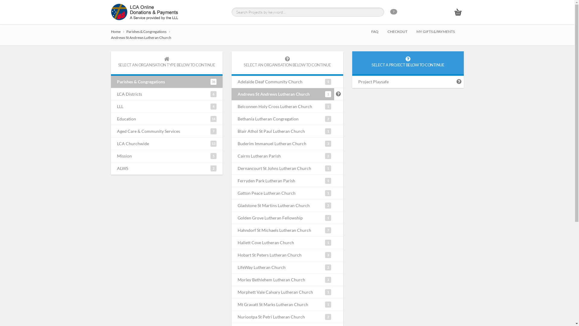  Describe the element at coordinates (283, 144) in the screenshot. I see `3
Buderim Immanuel Lutheran Church` at that location.